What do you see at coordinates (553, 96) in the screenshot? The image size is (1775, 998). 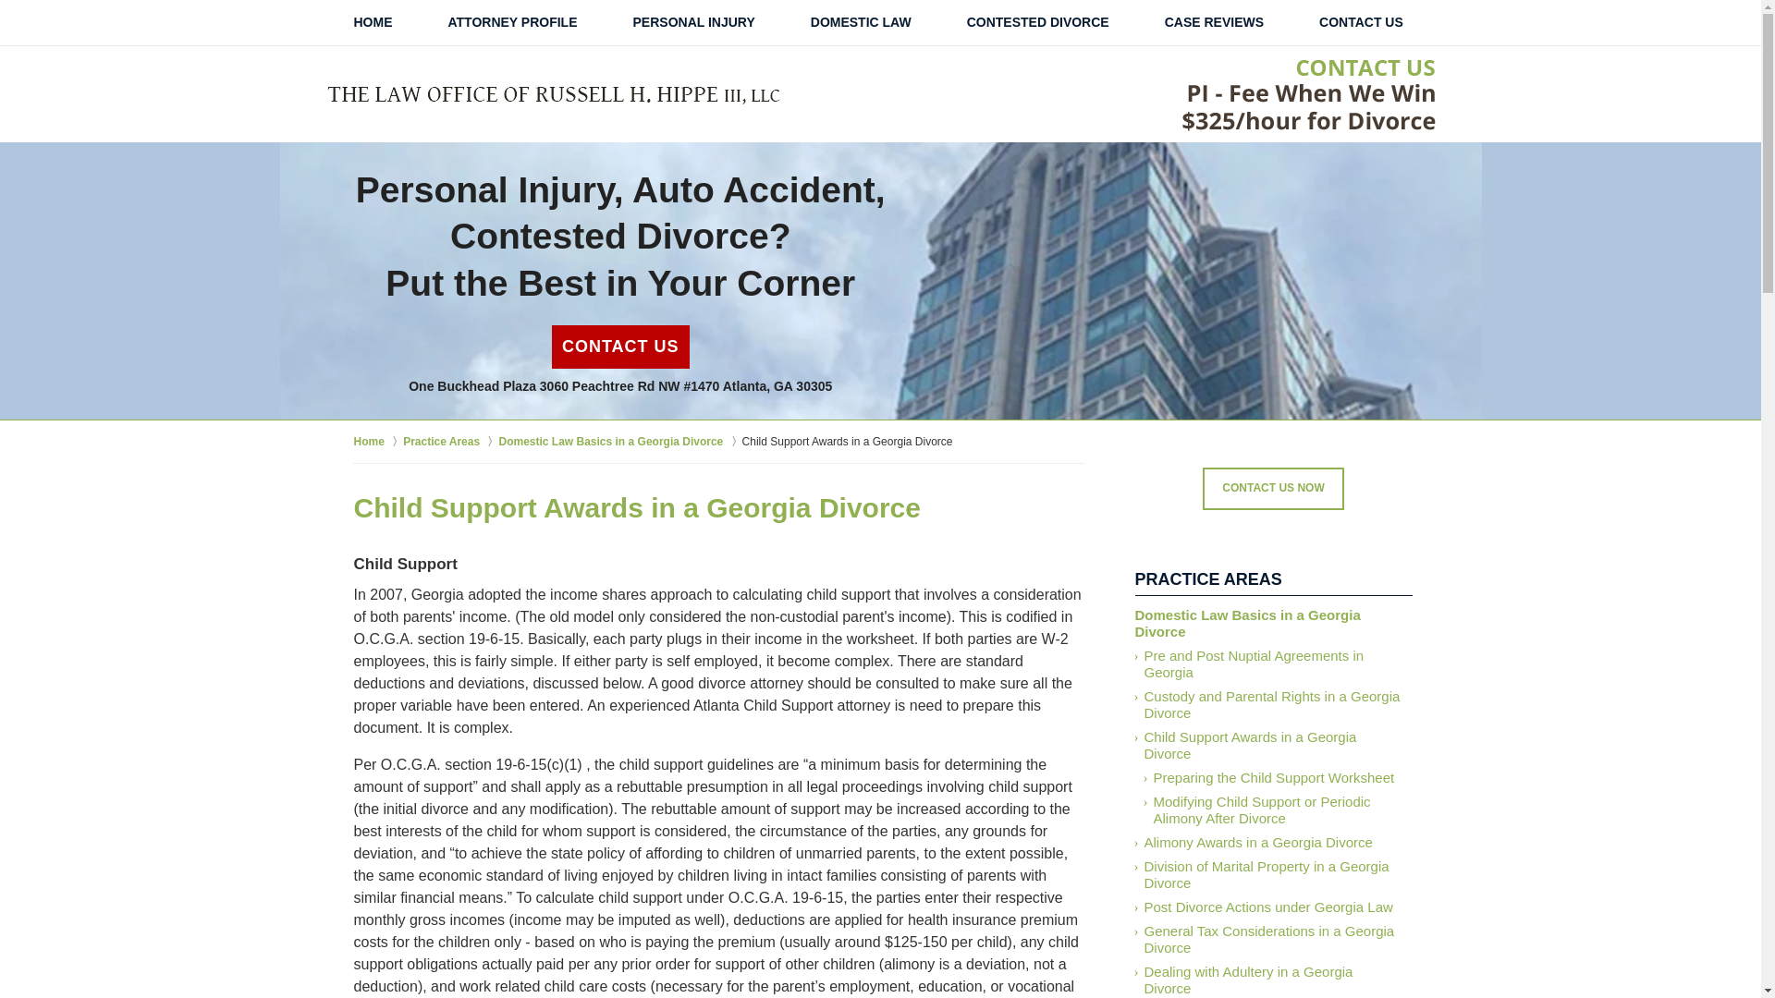 I see `The Law Office of Russell H. Hippe III, LLC Home` at bounding box center [553, 96].